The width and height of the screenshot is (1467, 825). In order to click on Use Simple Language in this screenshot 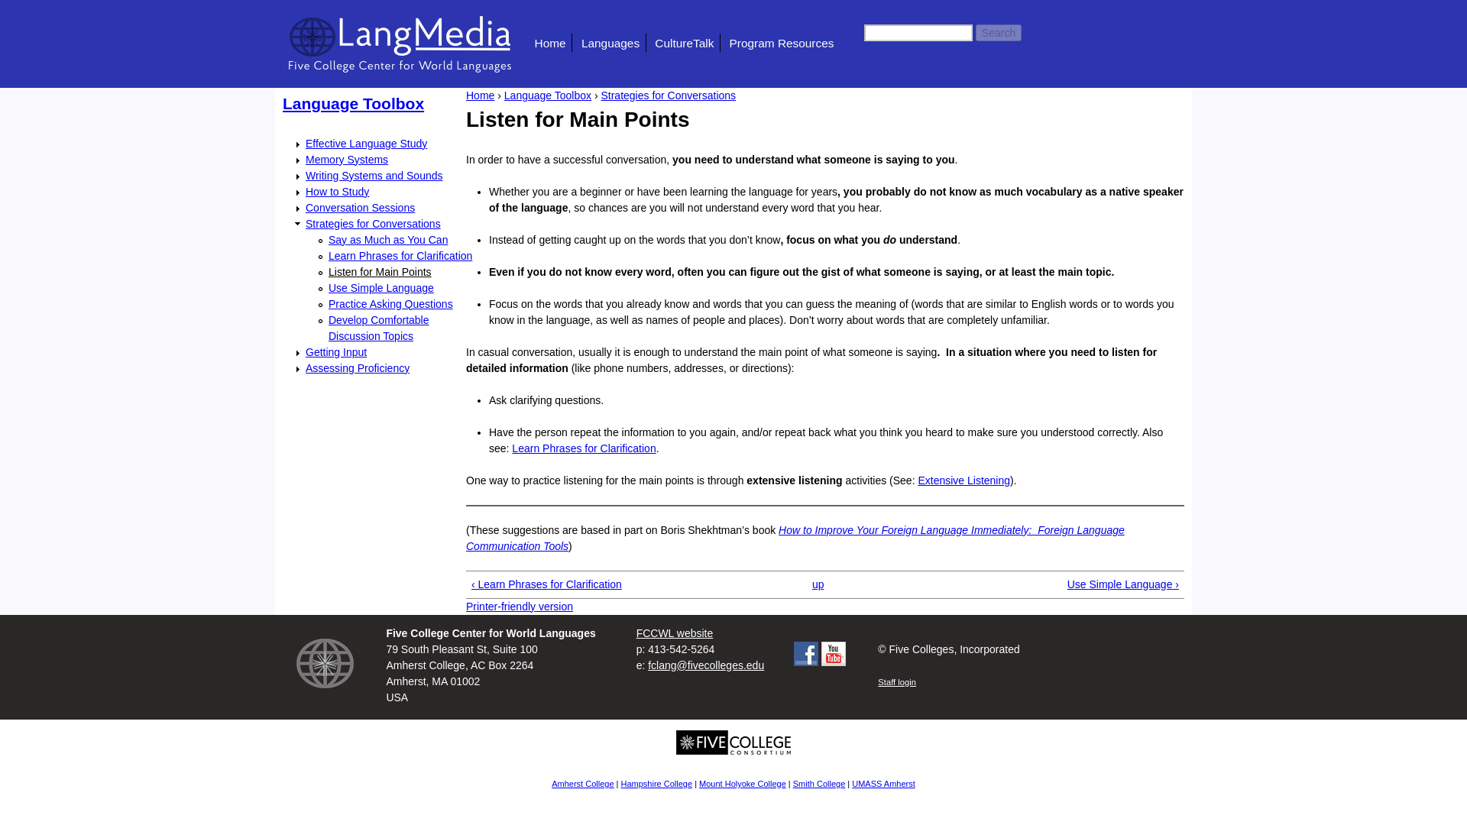, I will do `click(381, 287)`.